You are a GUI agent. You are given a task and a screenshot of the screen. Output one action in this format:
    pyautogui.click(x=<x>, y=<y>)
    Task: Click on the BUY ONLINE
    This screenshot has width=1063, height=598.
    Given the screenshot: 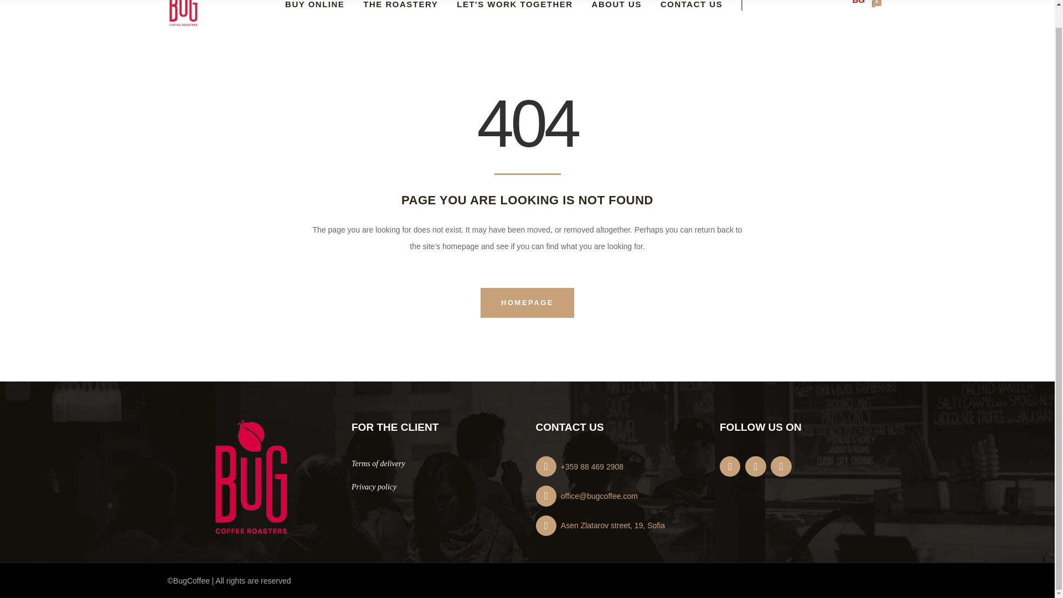 What is the action you would take?
    pyautogui.click(x=314, y=14)
    